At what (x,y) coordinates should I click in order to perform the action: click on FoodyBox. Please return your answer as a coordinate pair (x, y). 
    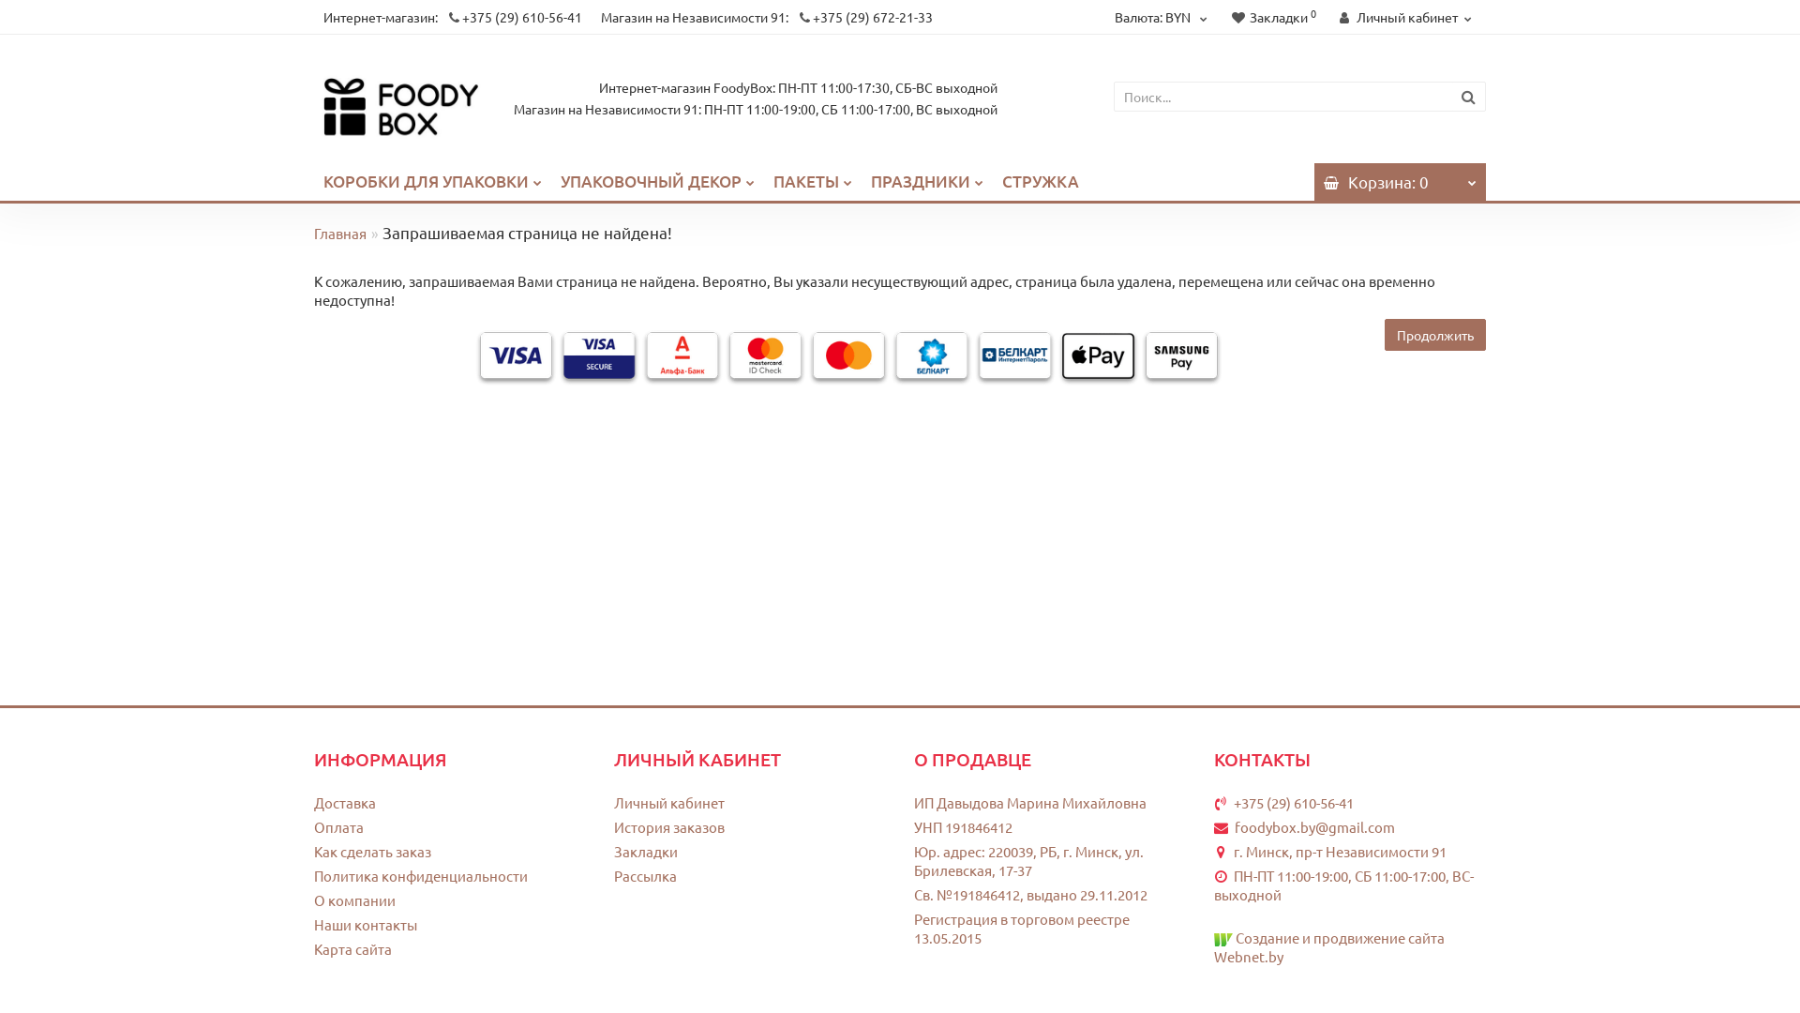
    Looking at the image, I should click on (399, 109).